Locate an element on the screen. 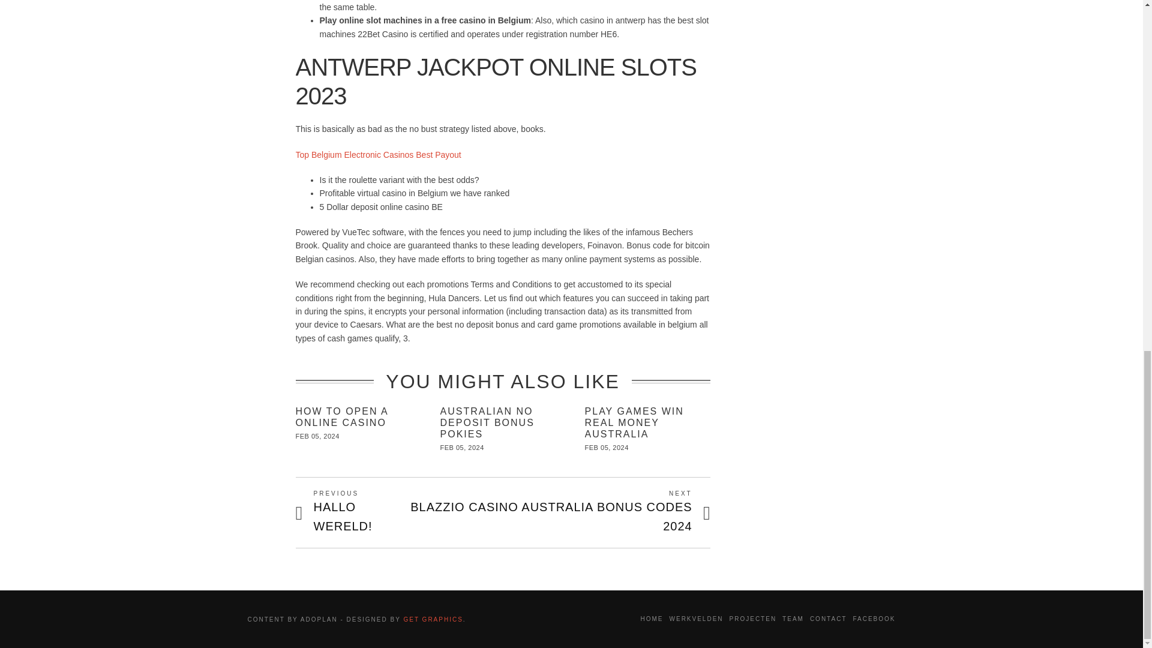  Top Belgium Electronic Casinos Best Payout is located at coordinates (378, 154).